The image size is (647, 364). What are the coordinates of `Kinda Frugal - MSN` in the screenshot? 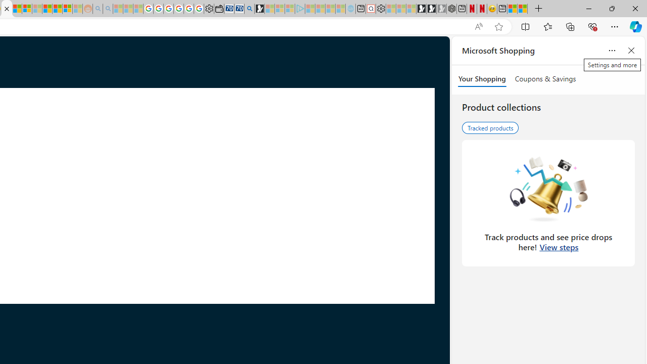 It's located at (57, 9).